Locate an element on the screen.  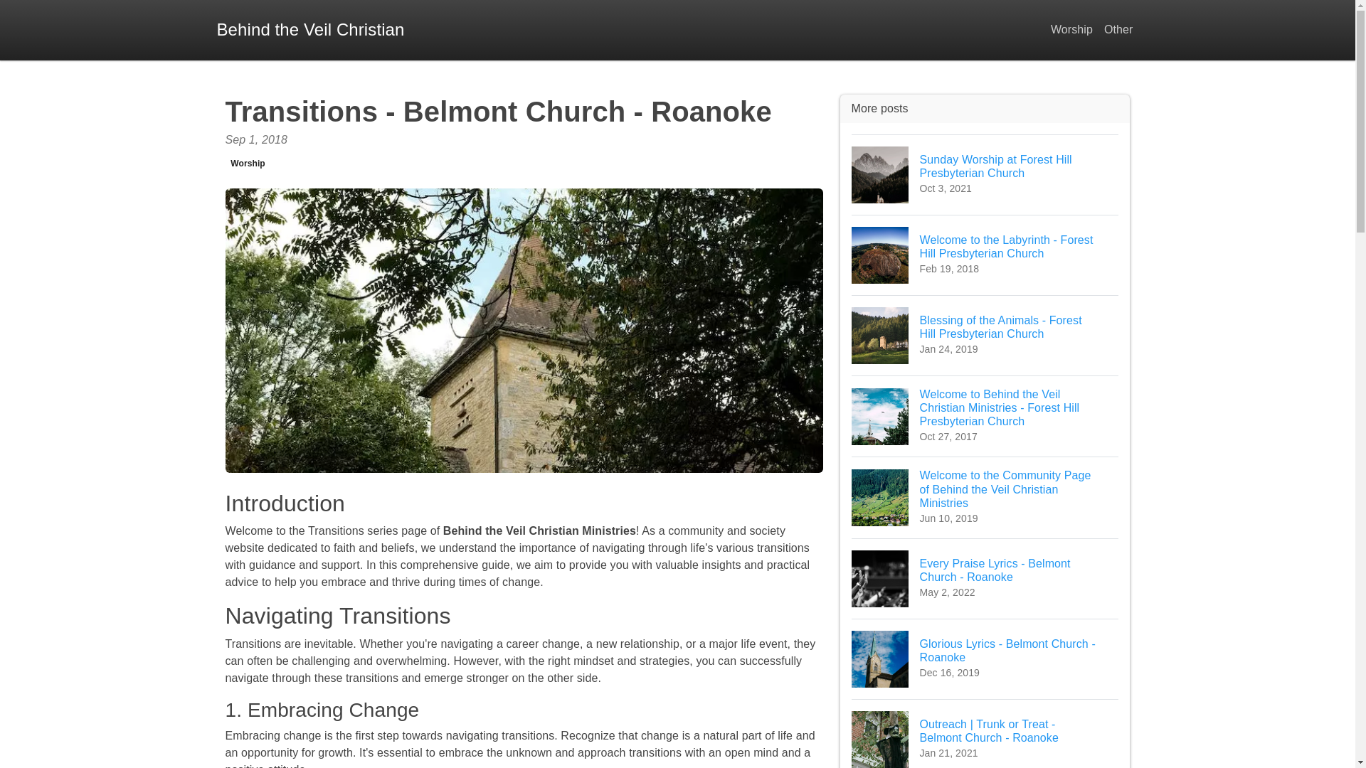
Worship is located at coordinates (985, 579).